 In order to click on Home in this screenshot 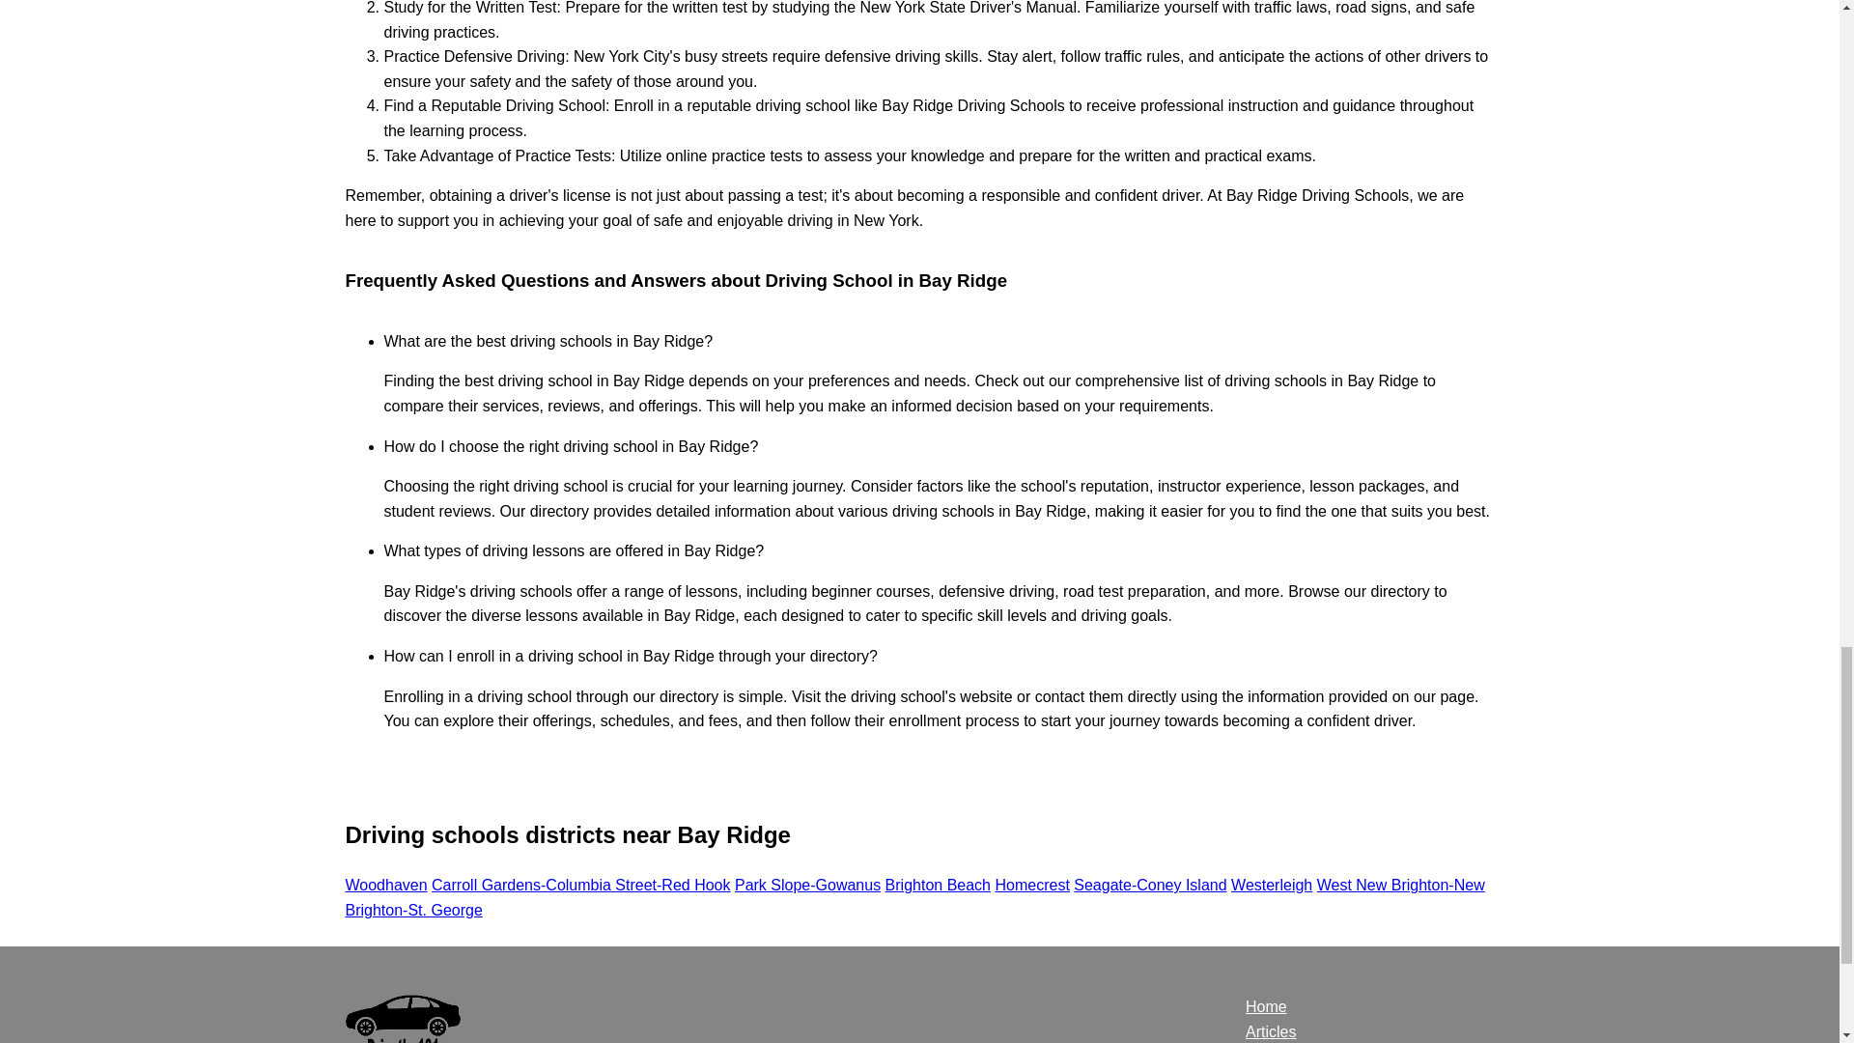, I will do `click(1266, 1006)`.